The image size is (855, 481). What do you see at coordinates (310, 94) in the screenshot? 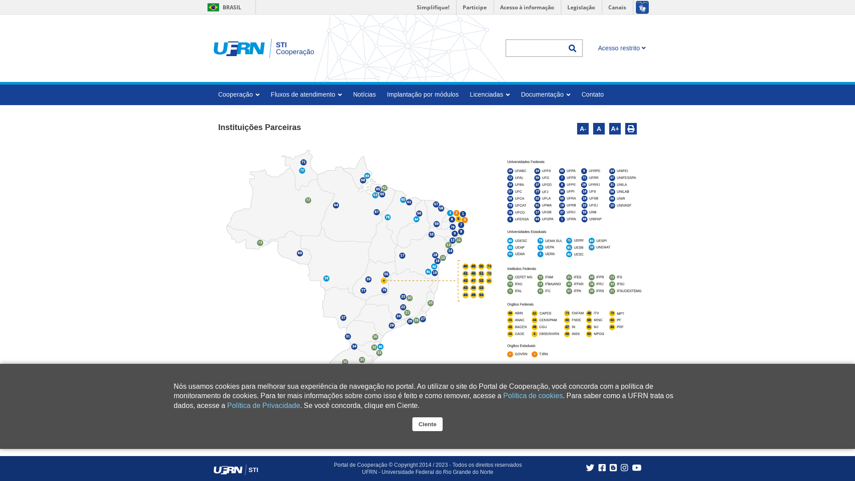
I see `Fluxos de atendimento` at bounding box center [310, 94].